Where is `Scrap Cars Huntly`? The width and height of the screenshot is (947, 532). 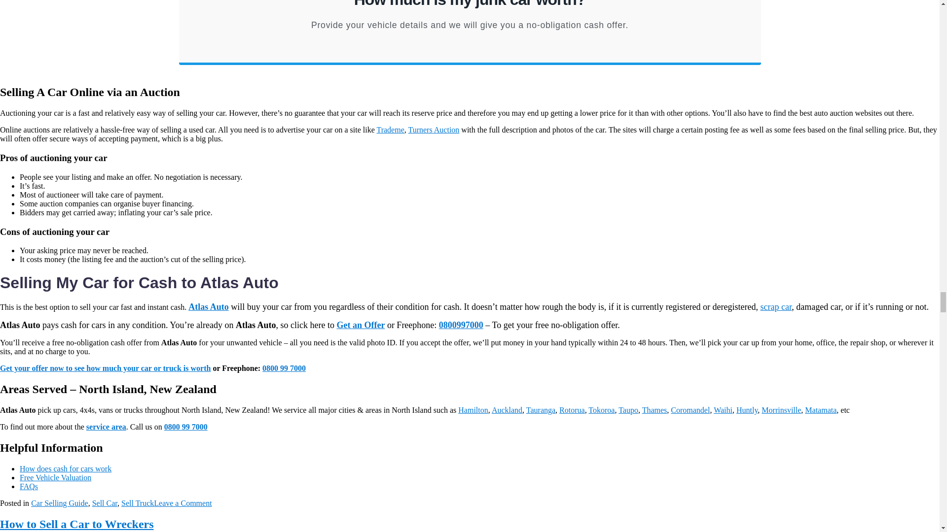 Scrap Cars Huntly is located at coordinates (747, 410).